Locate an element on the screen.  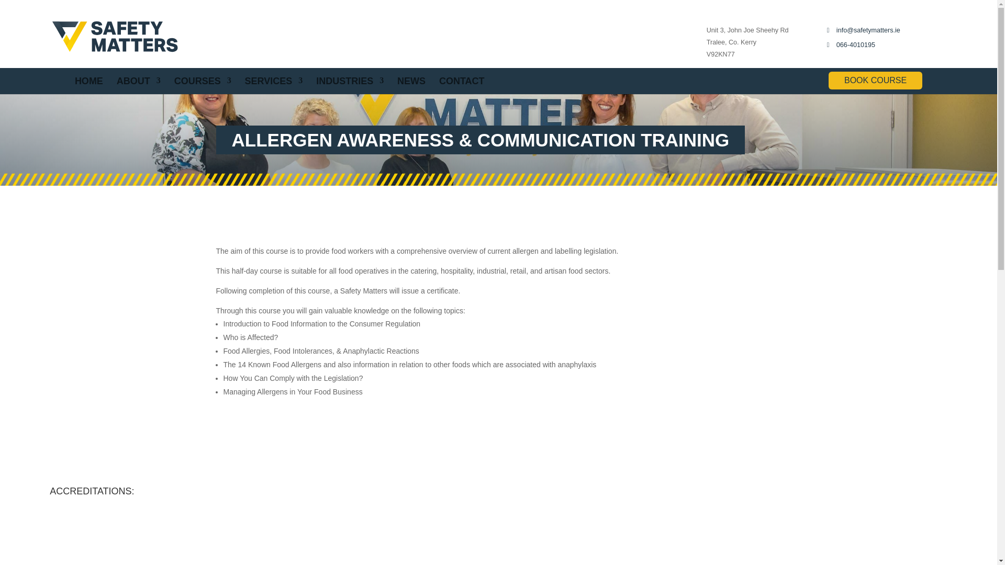
CONTACT is located at coordinates (462, 81).